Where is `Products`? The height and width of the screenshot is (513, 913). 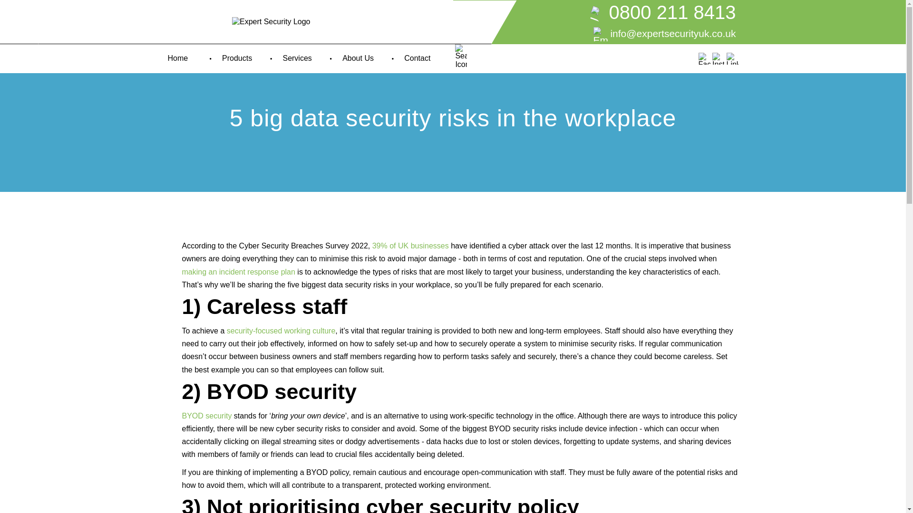 Products is located at coordinates (239, 58).